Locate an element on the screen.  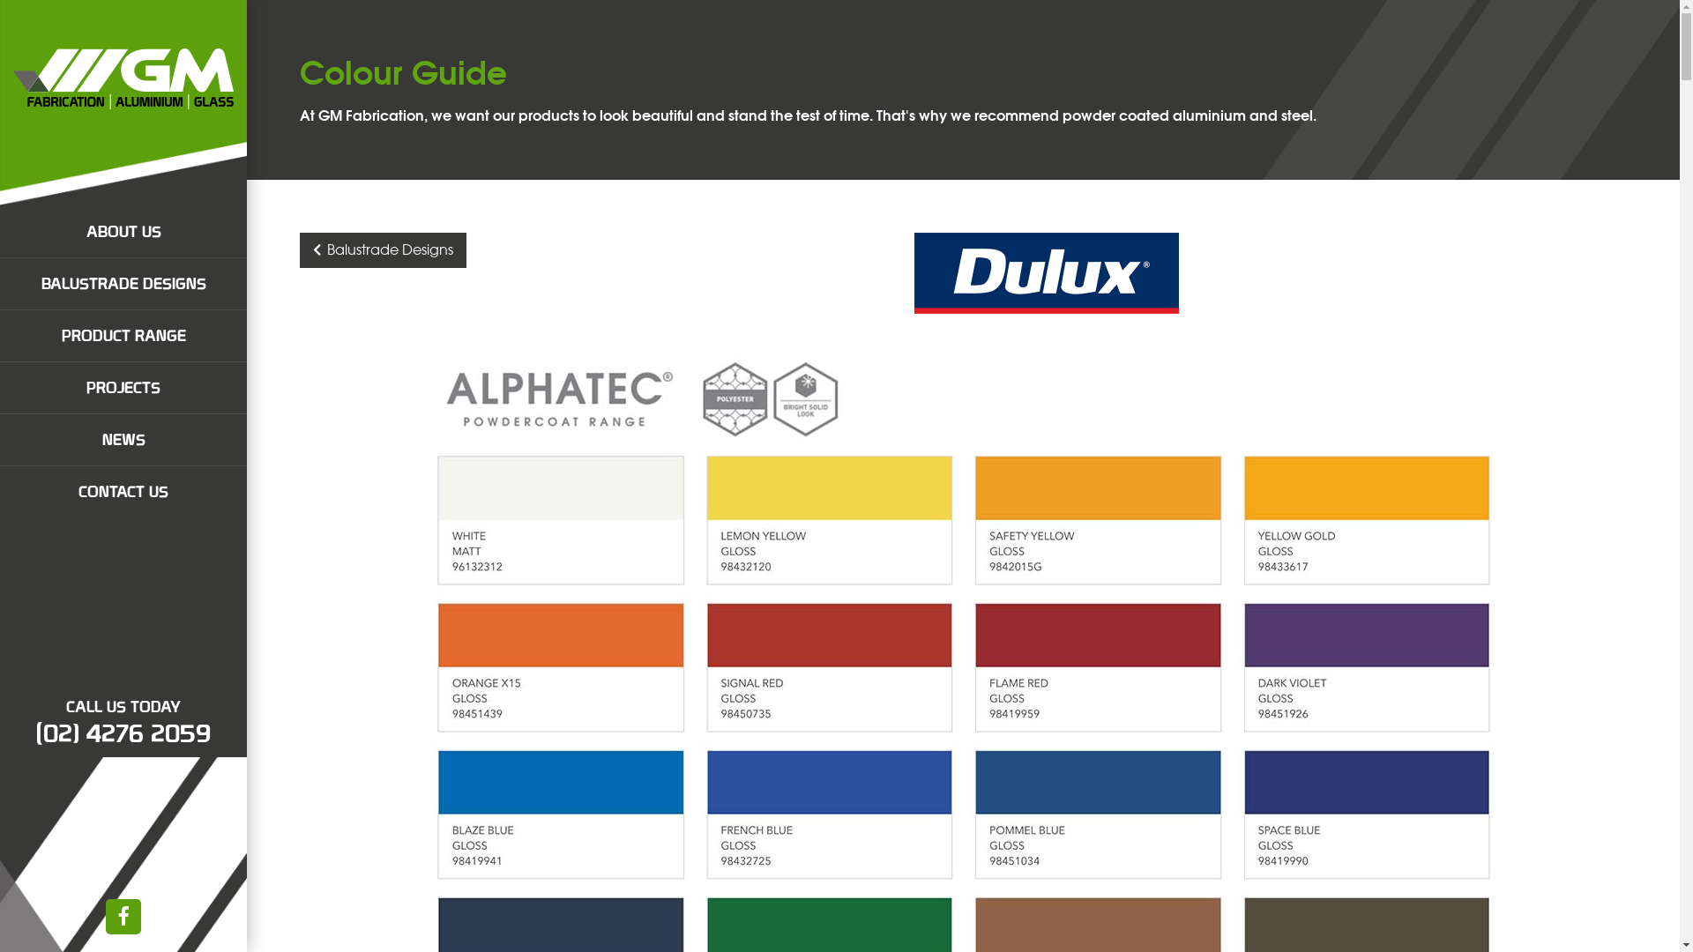
PRODUCT RANGE is located at coordinates (123, 336).